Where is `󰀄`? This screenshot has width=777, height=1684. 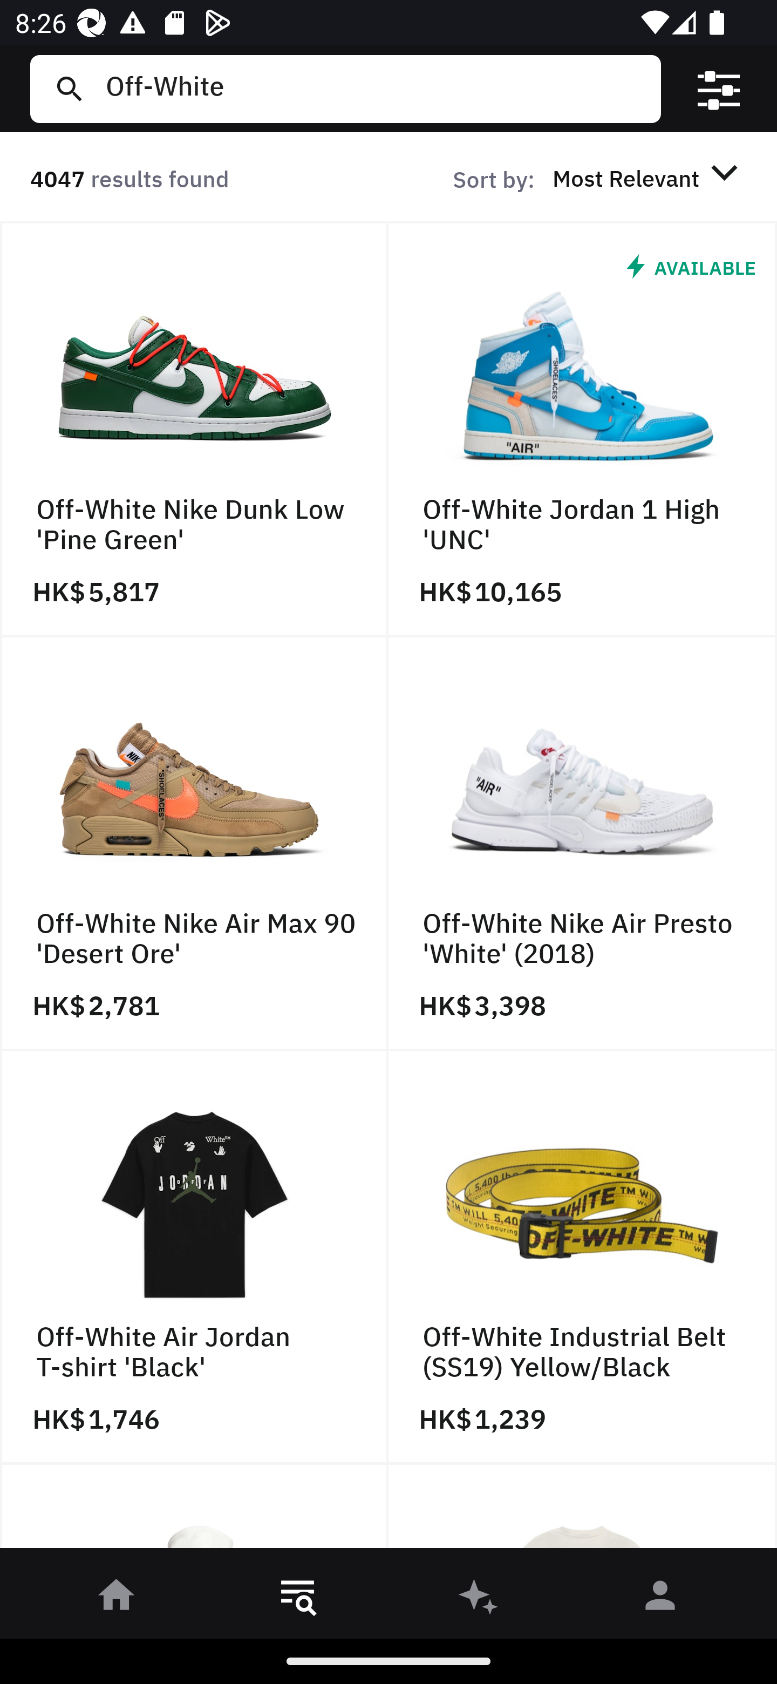 󰀄 is located at coordinates (660, 1599).